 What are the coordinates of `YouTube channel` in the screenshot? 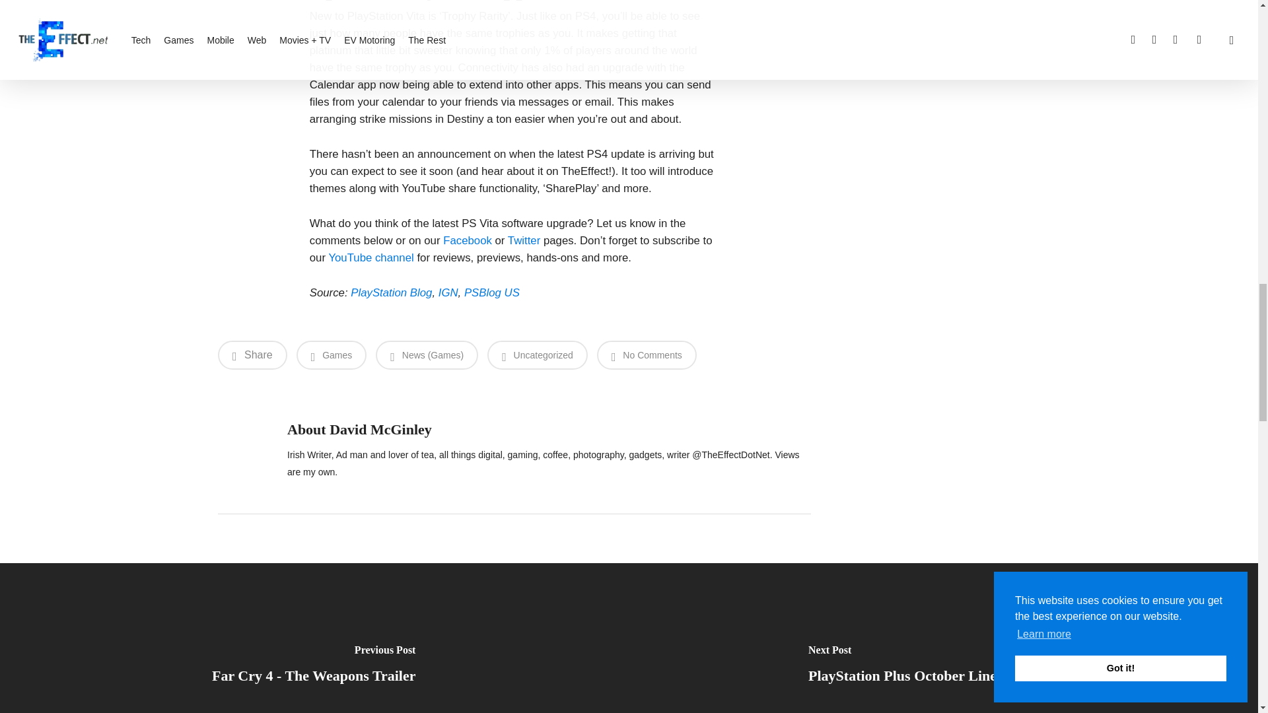 It's located at (370, 257).